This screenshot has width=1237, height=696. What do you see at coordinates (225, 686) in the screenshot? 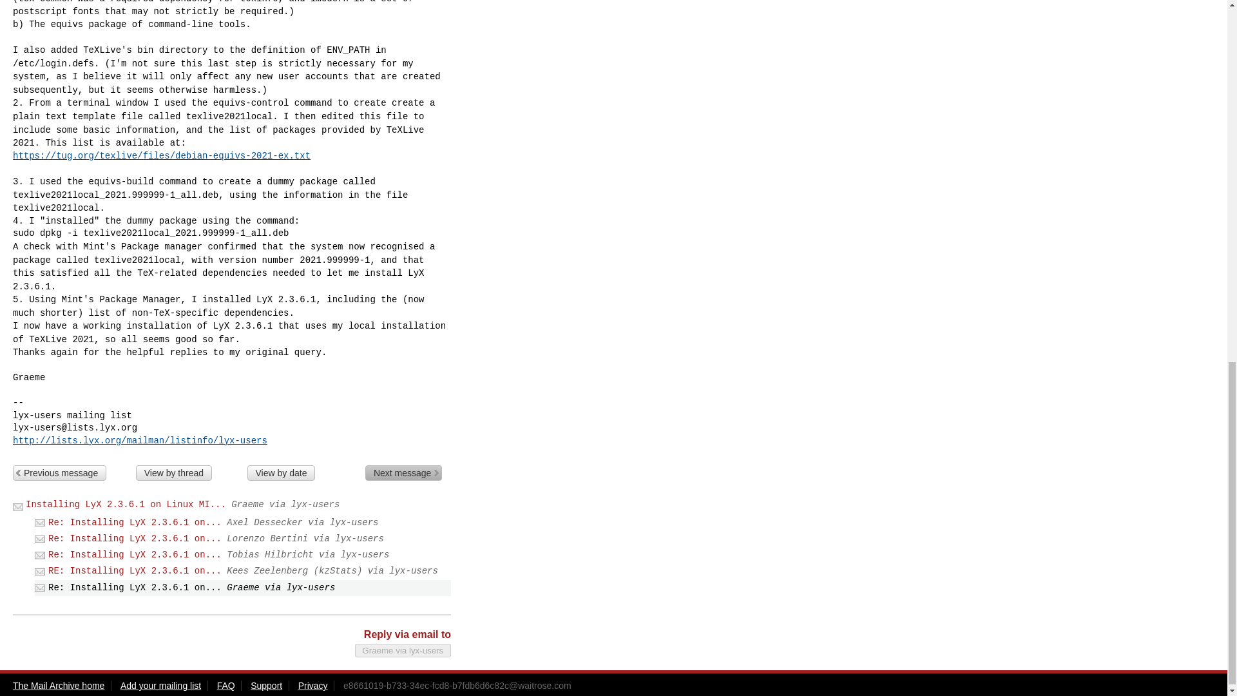
I see `FAQ` at bounding box center [225, 686].